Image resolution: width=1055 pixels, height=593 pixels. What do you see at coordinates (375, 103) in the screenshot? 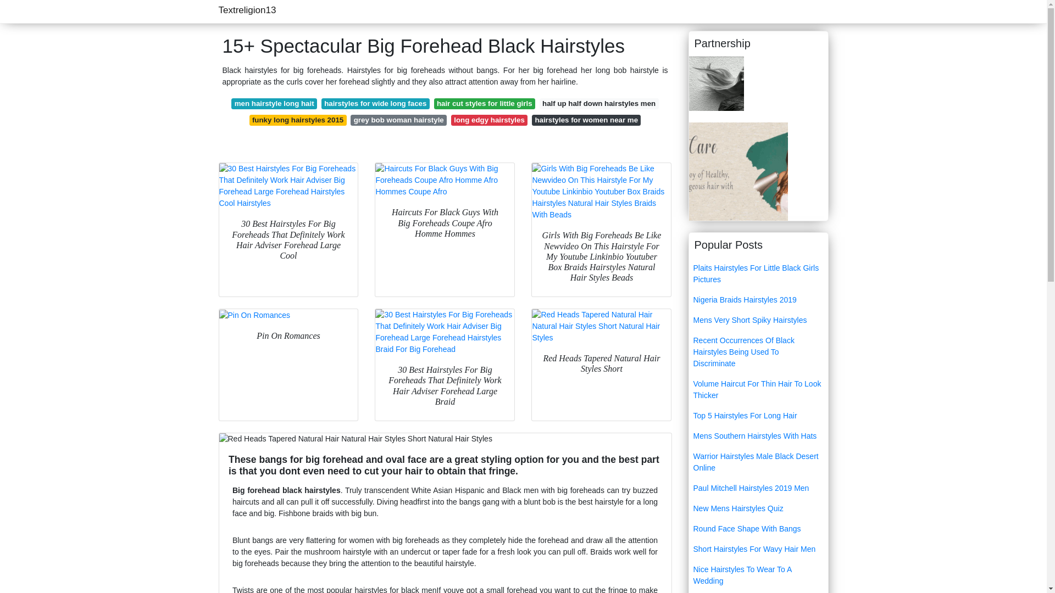
I see `hairstyles for wide long faces` at bounding box center [375, 103].